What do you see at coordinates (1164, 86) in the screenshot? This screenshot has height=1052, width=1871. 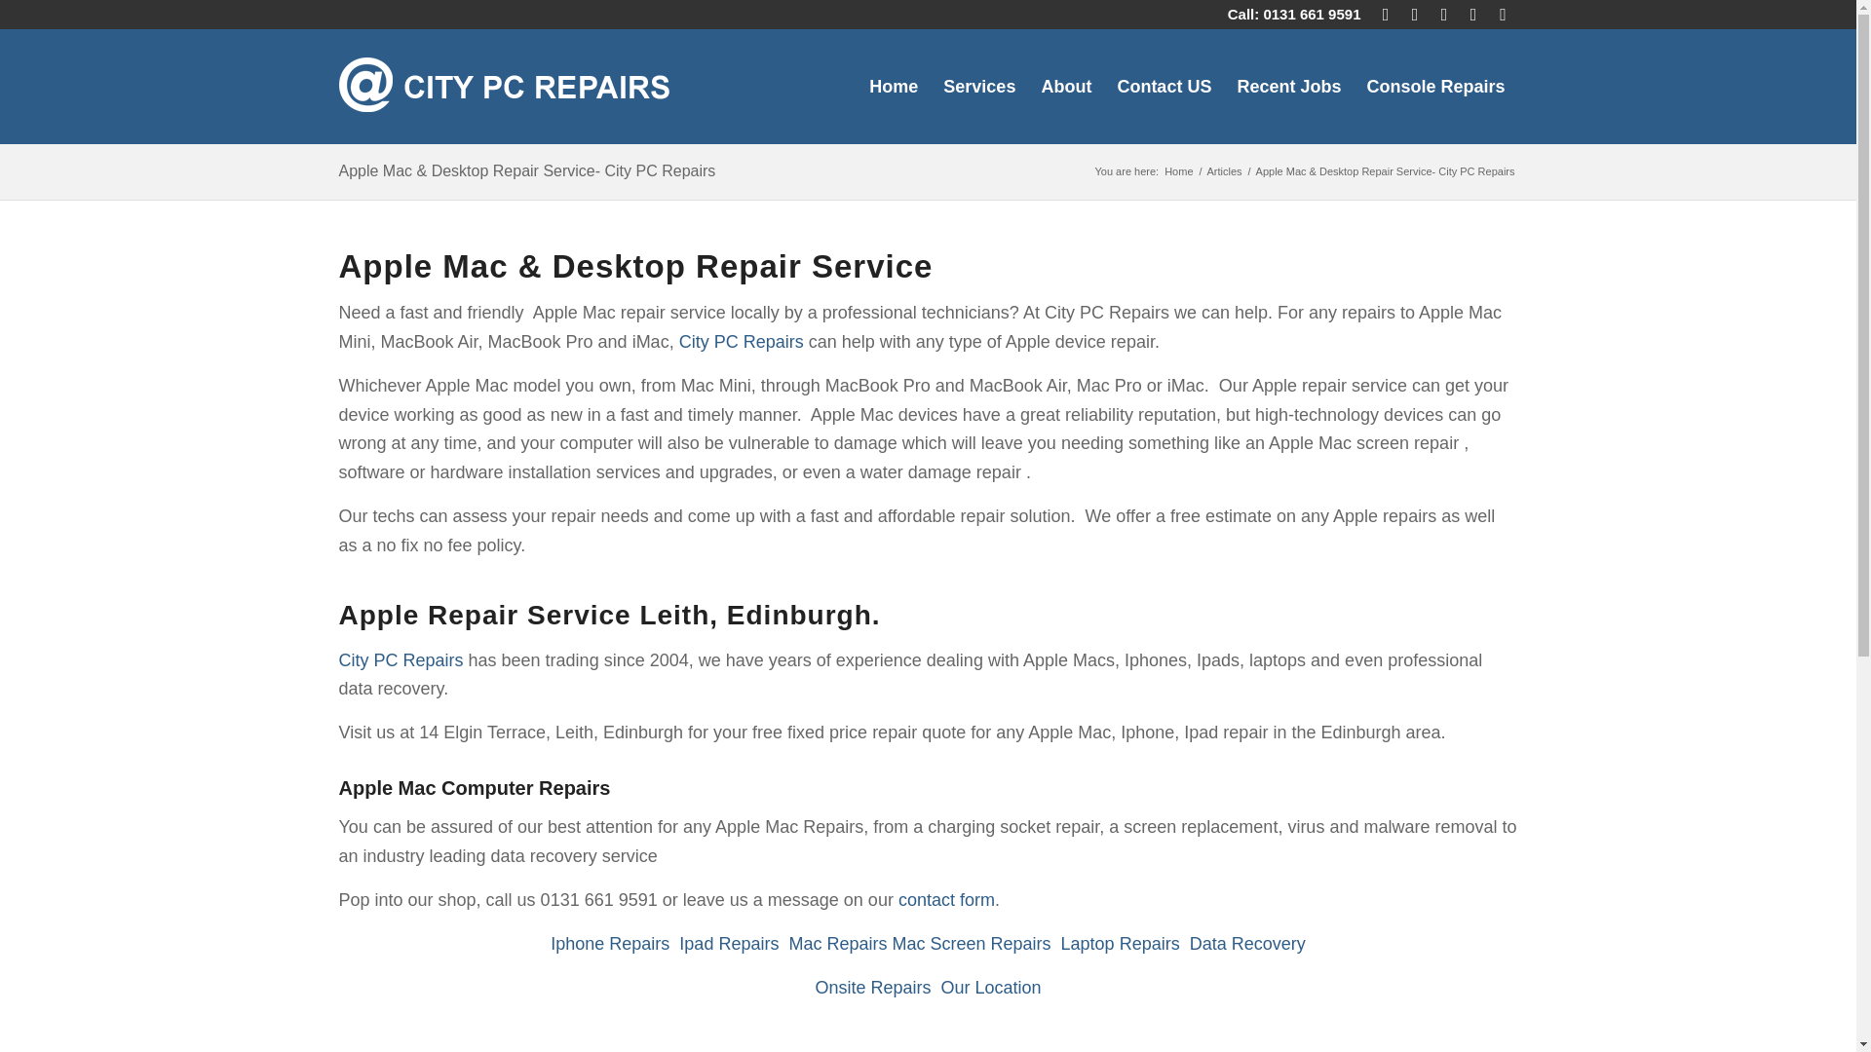 I see `Contact US` at bounding box center [1164, 86].